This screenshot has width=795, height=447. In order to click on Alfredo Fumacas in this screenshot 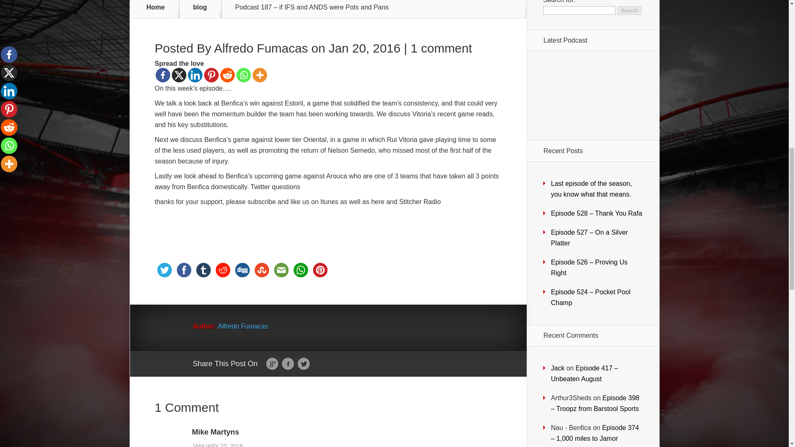, I will do `click(261, 48)`.